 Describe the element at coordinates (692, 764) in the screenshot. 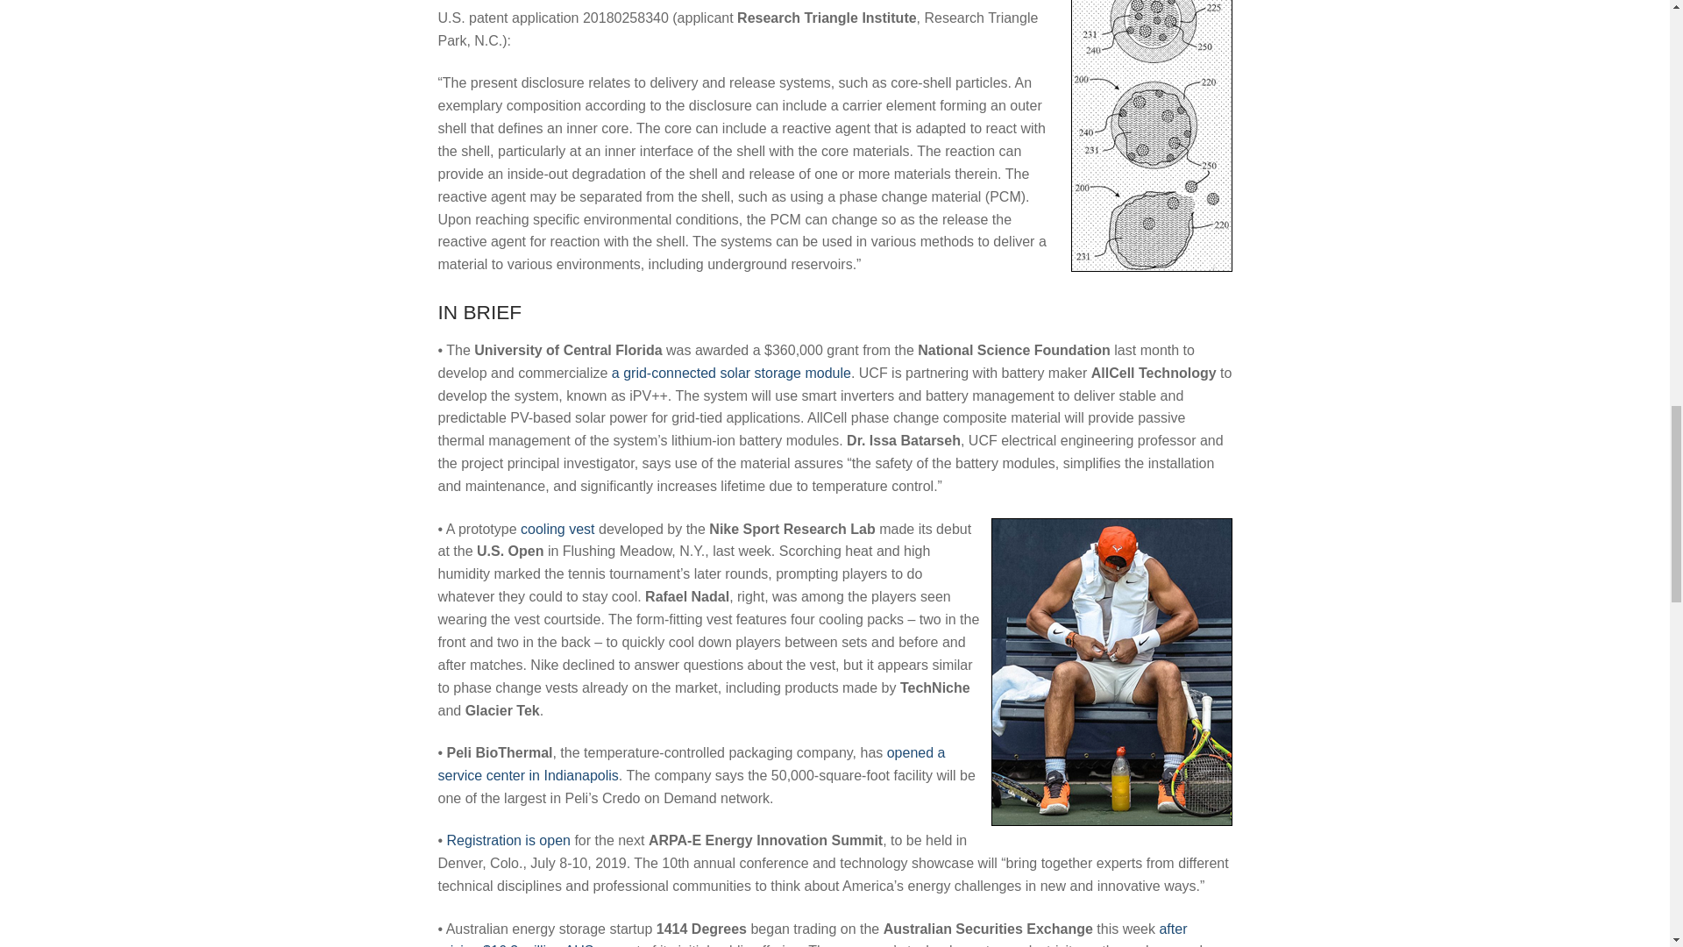

I see `opened a service center in Indianapolis` at that location.